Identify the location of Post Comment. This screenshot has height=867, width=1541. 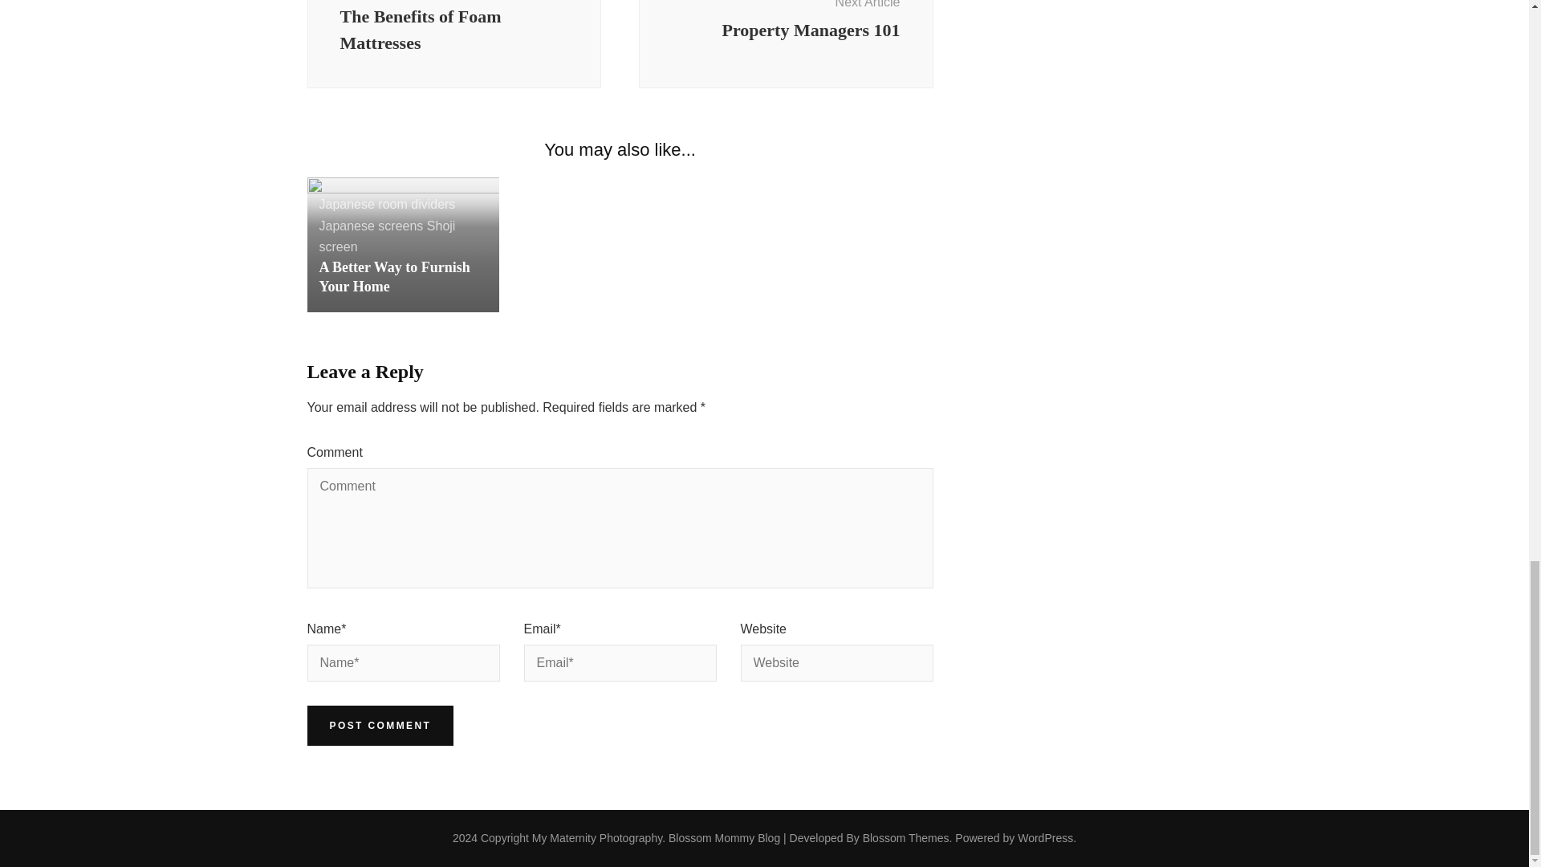
(387, 237).